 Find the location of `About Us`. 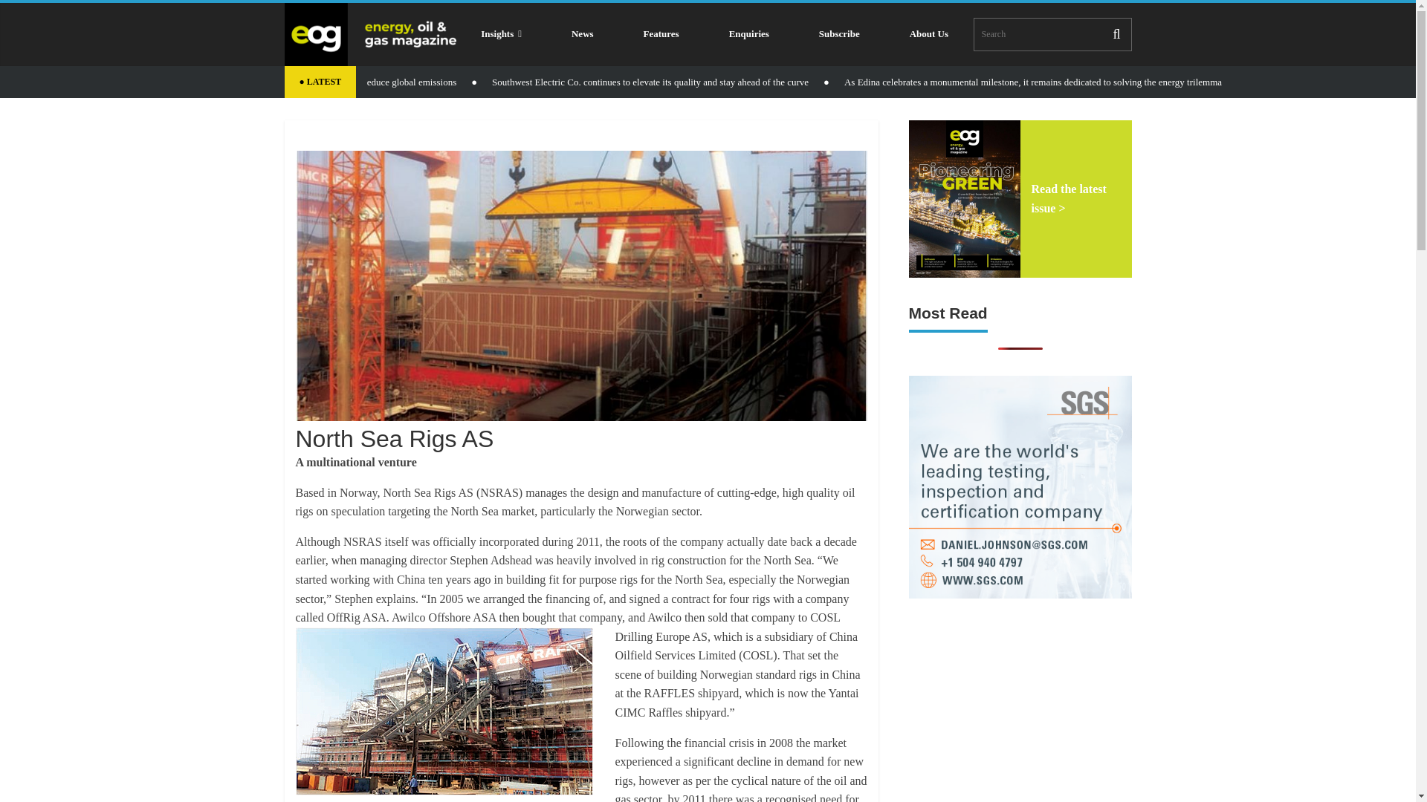

About Us is located at coordinates (929, 34).